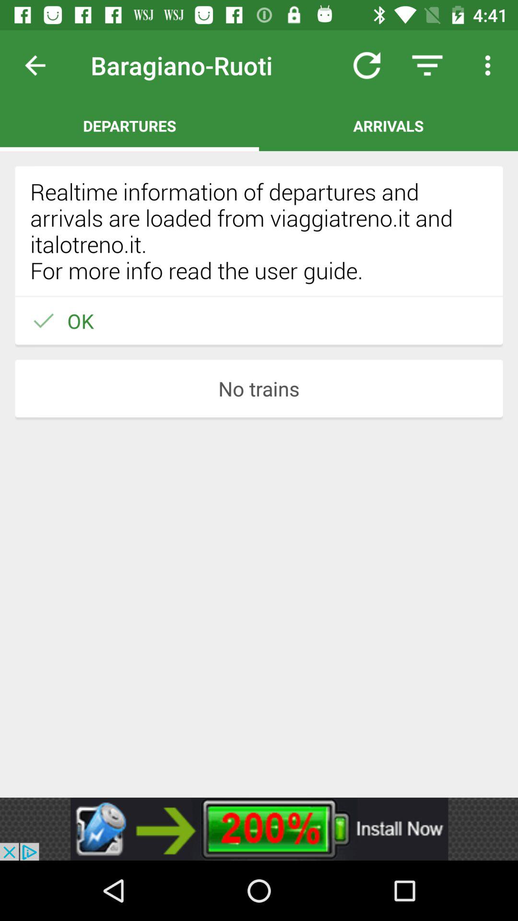 This screenshot has height=921, width=518. I want to click on advertisements, so click(259, 829).